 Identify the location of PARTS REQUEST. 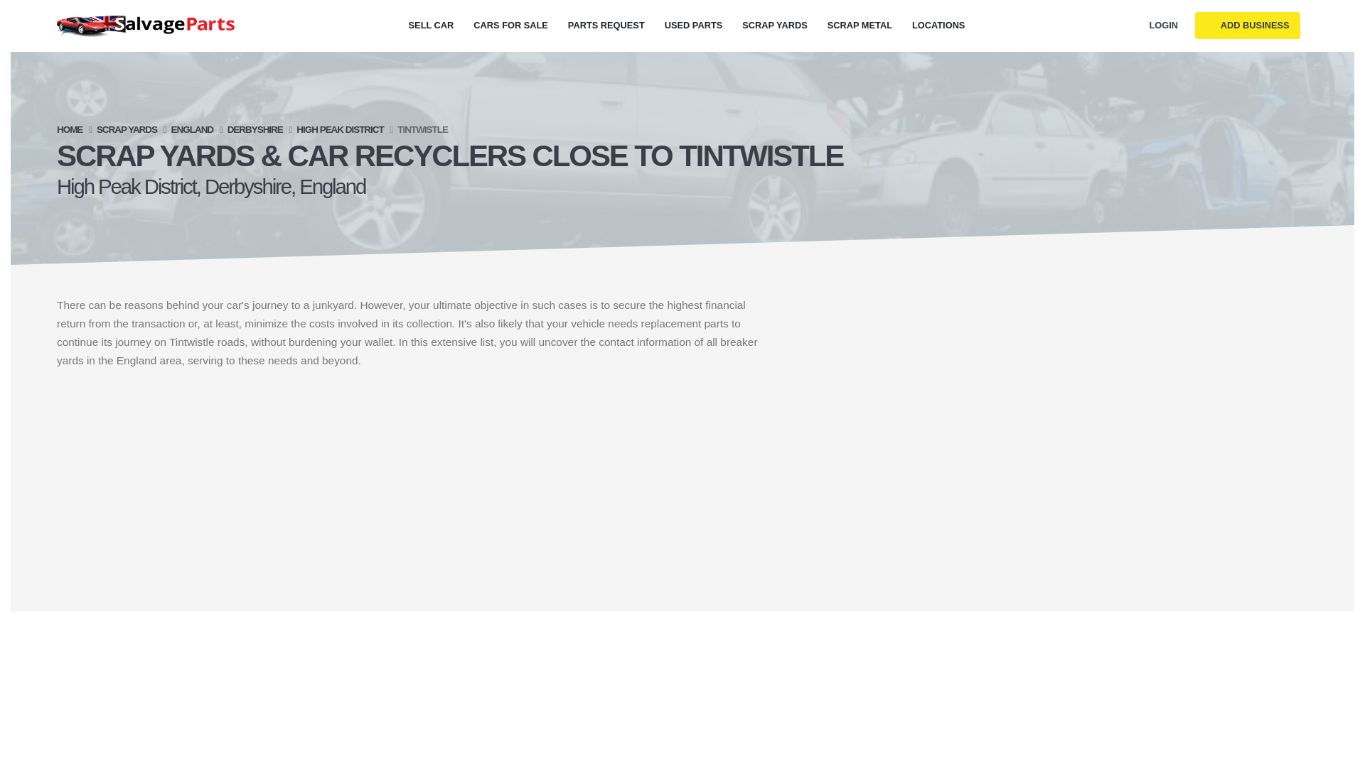
(606, 26).